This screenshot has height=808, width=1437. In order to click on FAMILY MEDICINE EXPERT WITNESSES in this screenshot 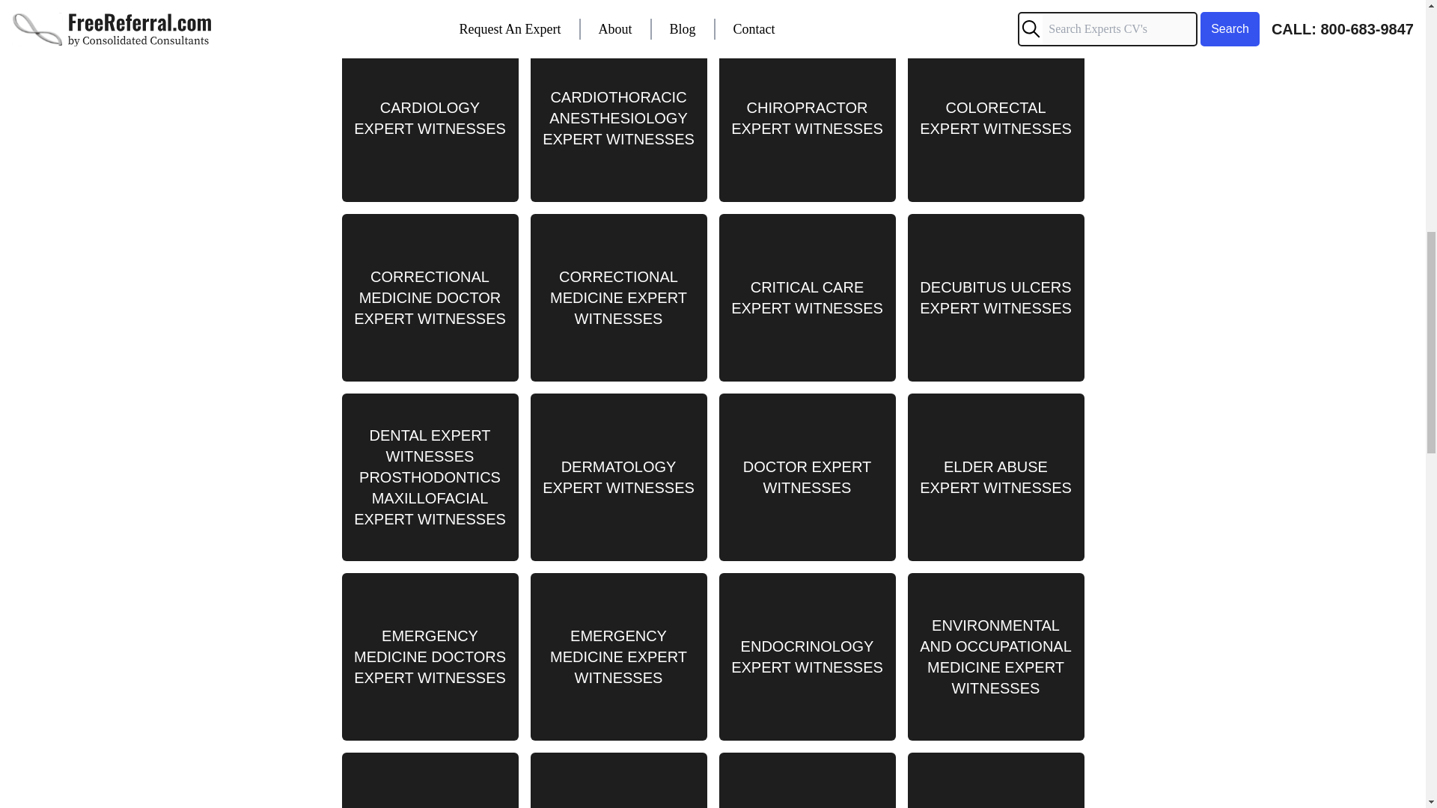, I will do `click(618, 780)`.